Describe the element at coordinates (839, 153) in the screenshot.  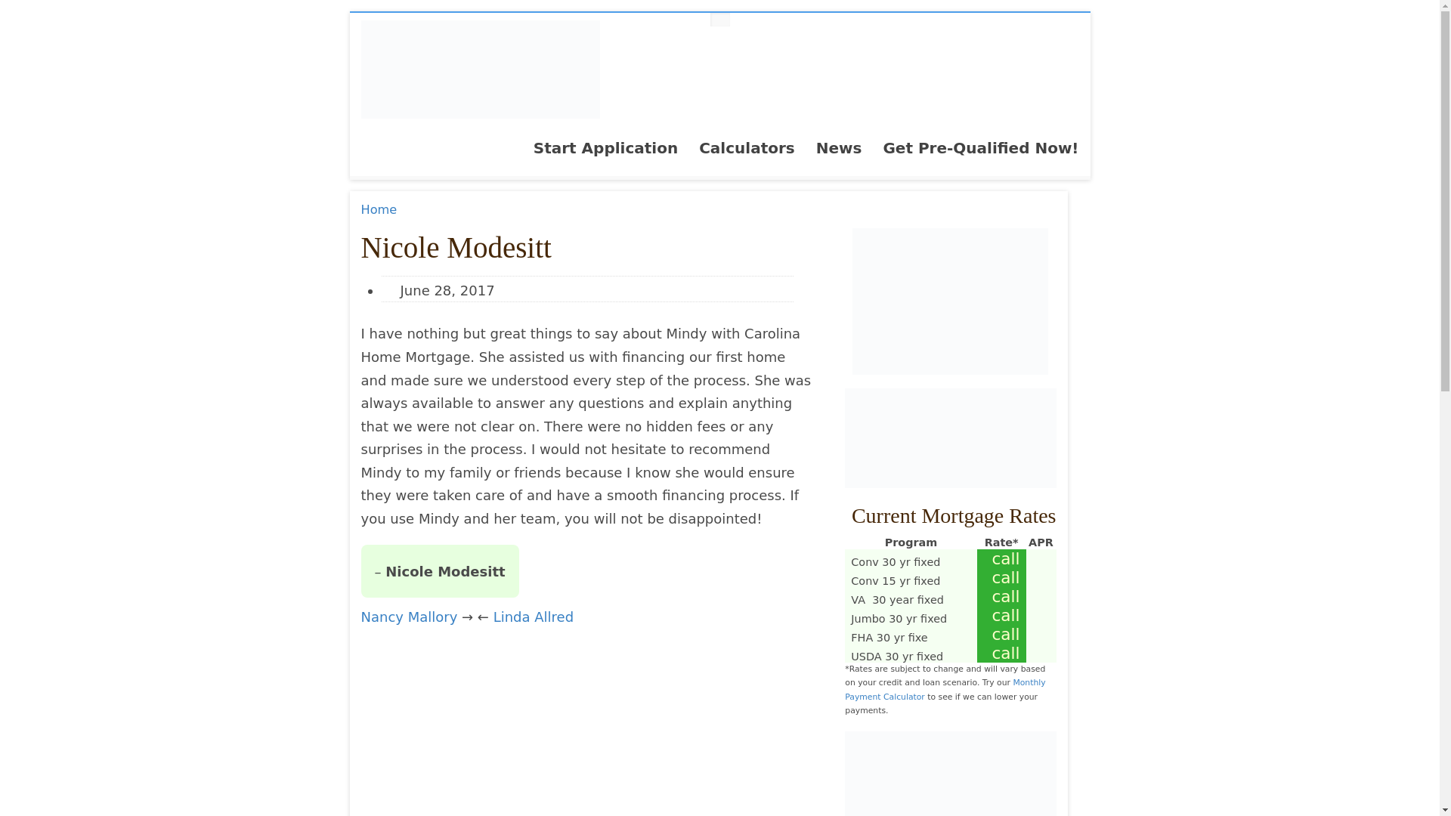
I see `News` at that location.